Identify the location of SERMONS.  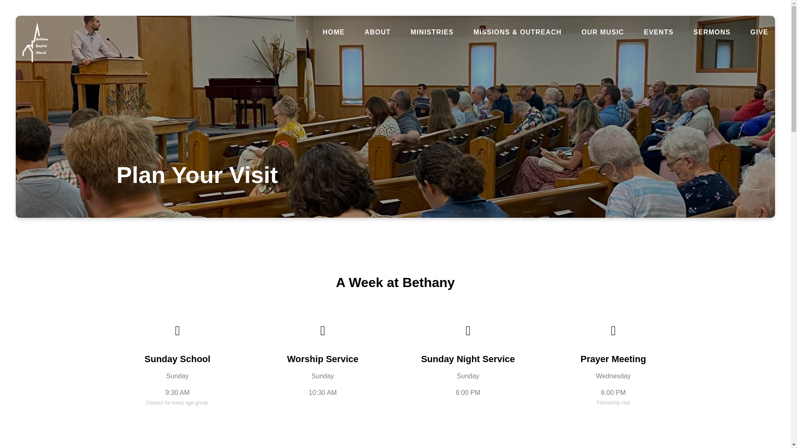
(712, 32).